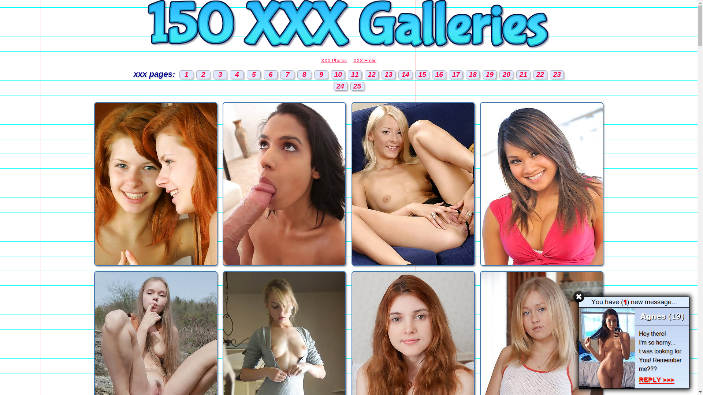 This screenshot has height=395, width=703. What do you see at coordinates (321, 75) in the screenshot?
I see `9` at bounding box center [321, 75].